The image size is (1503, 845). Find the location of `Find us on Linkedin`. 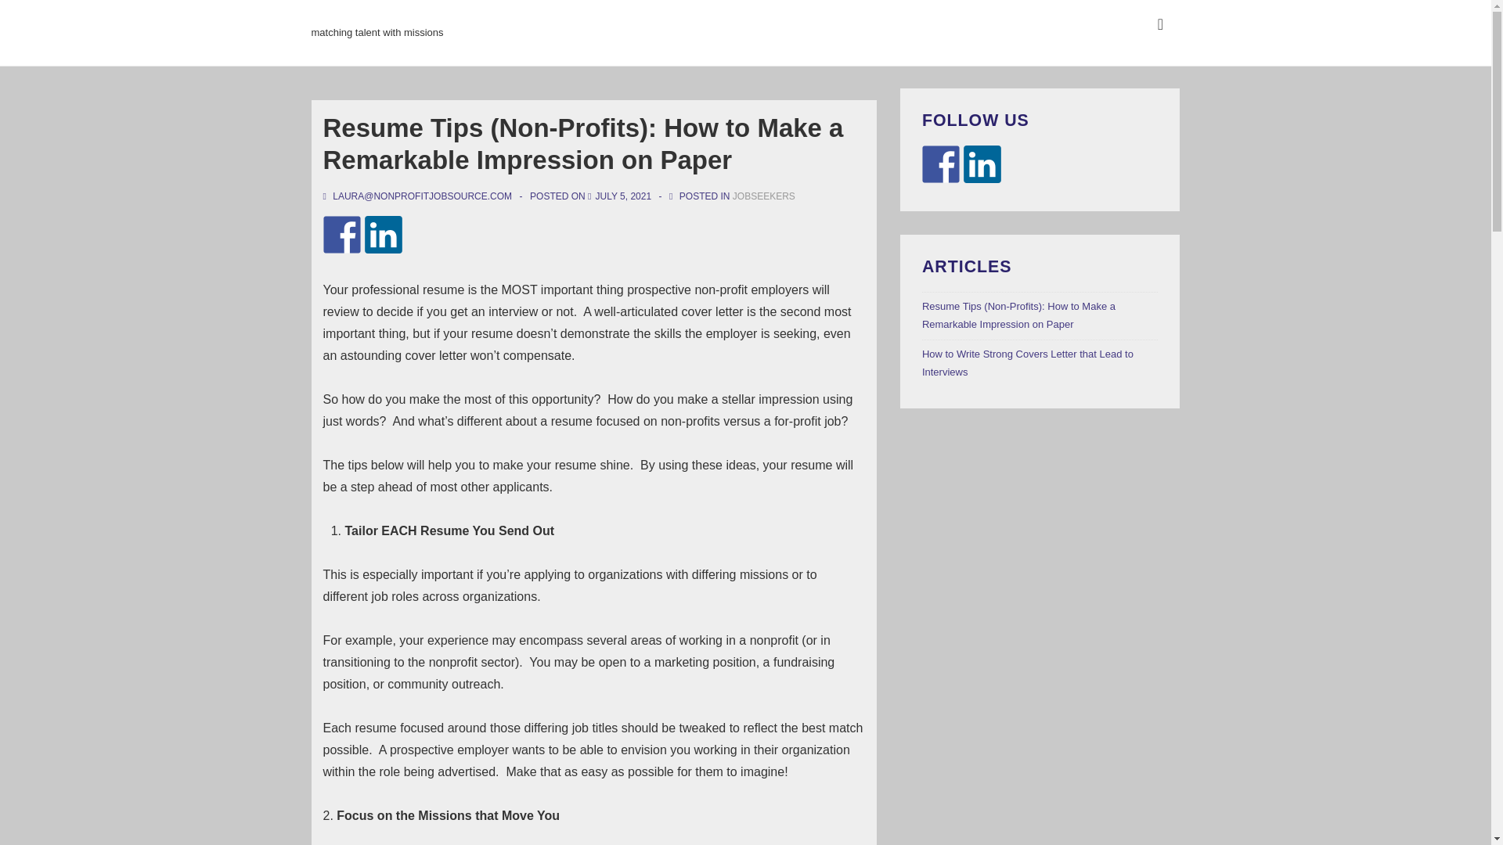

Find us on Linkedin is located at coordinates (982, 164).